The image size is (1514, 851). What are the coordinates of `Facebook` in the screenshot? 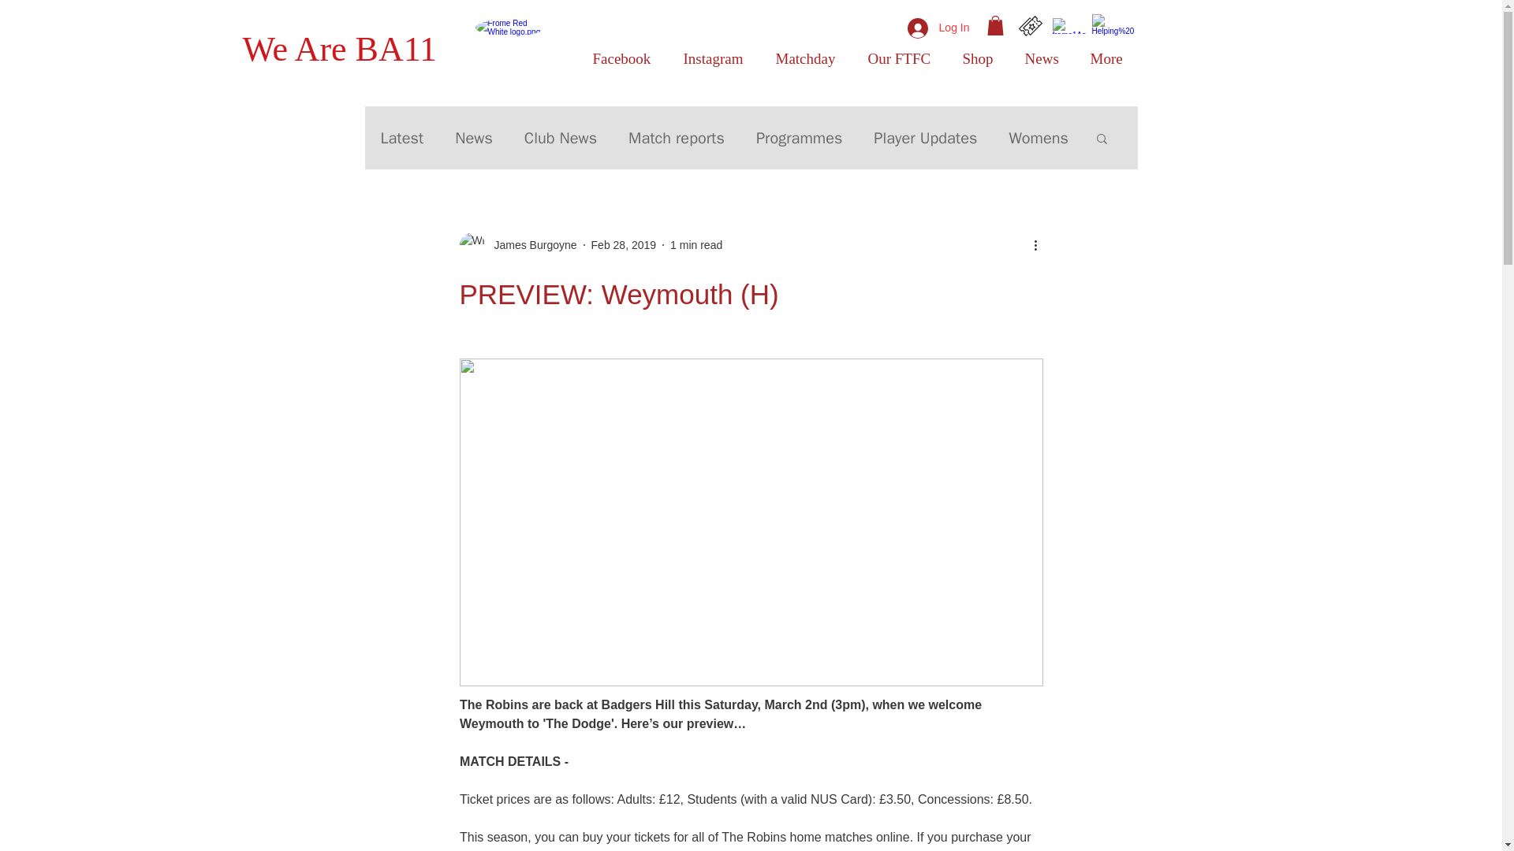 It's located at (625, 58).